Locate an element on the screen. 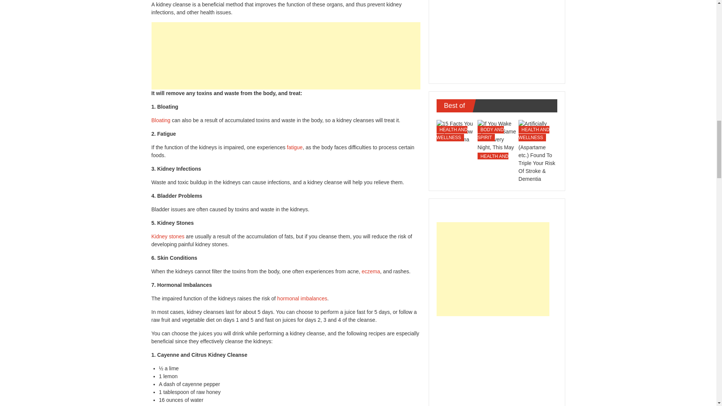 The height and width of the screenshot is (406, 722). fatigue is located at coordinates (294, 147).